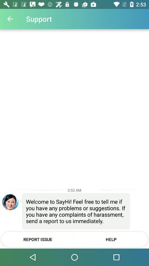 Image resolution: width=149 pixels, height=266 pixels. Describe the element at coordinates (10, 19) in the screenshot. I see `launch the icon above the 2:52 am` at that location.